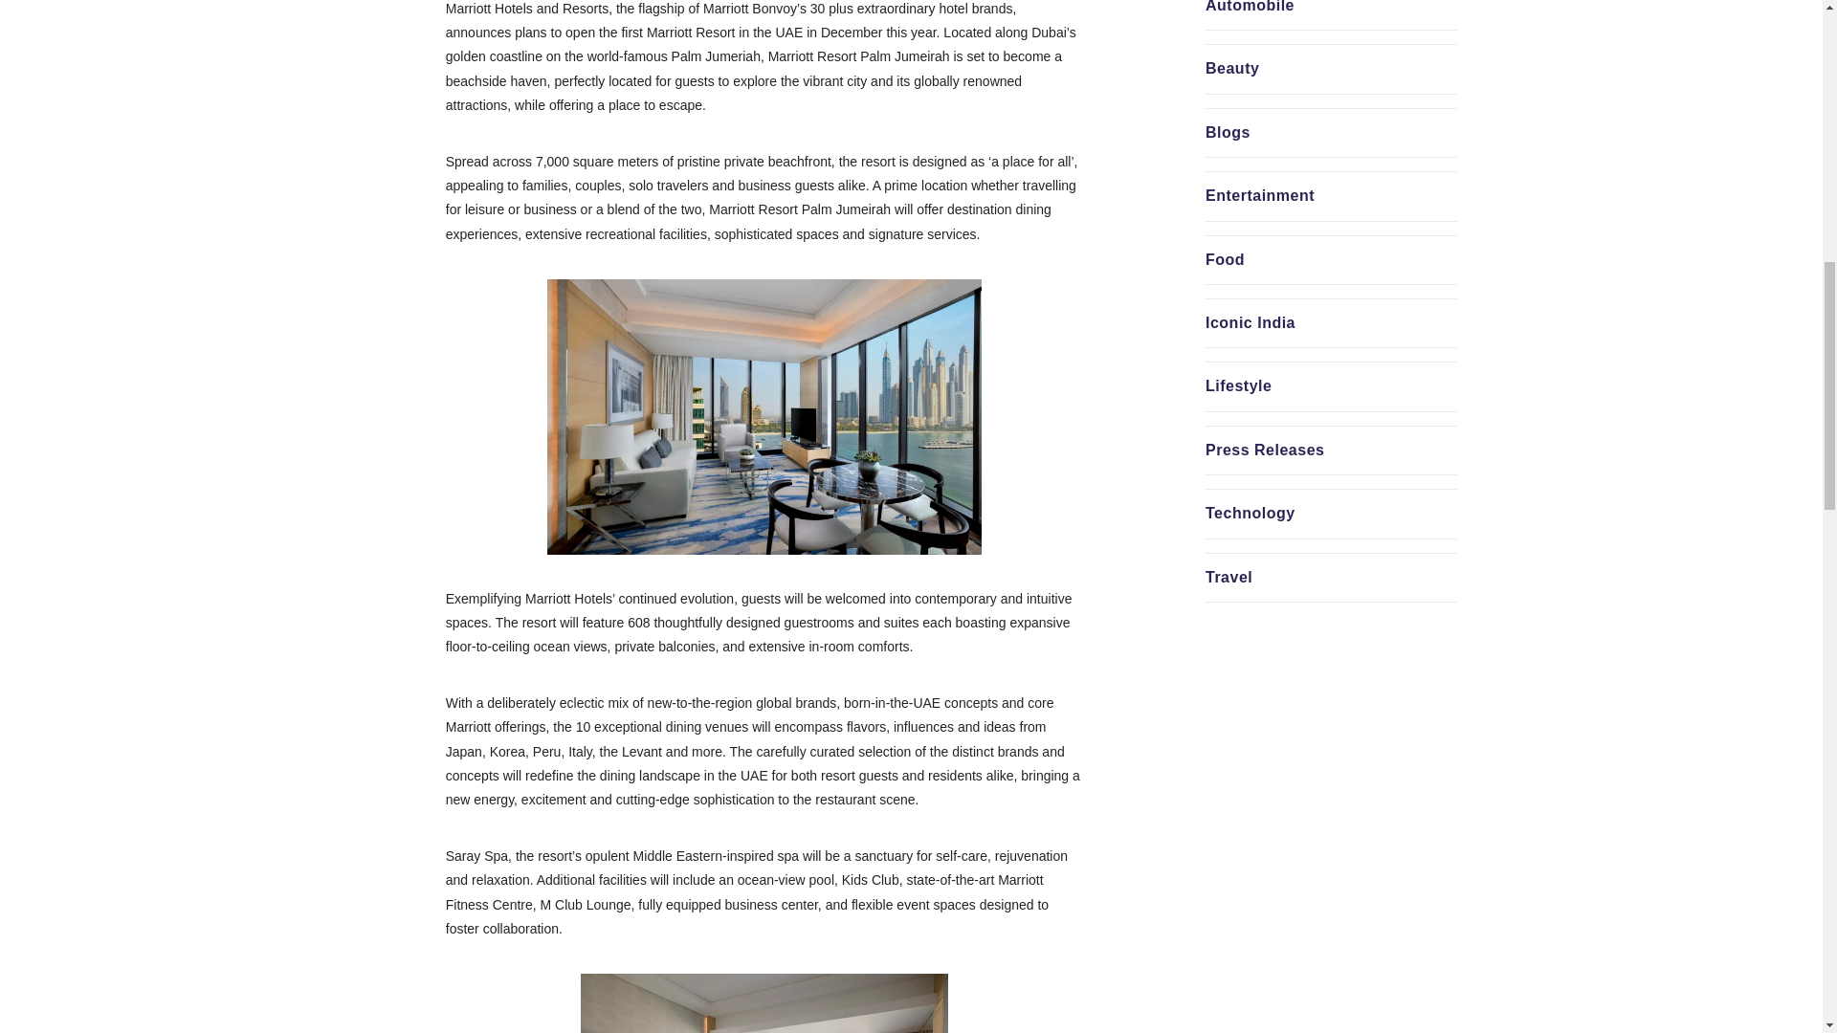 The width and height of the screenshot is (1837, 1033). What do you see at coordinates (1228, 132) in the screenshot?
I see `Blogs` at bounding box center [1228, 132].